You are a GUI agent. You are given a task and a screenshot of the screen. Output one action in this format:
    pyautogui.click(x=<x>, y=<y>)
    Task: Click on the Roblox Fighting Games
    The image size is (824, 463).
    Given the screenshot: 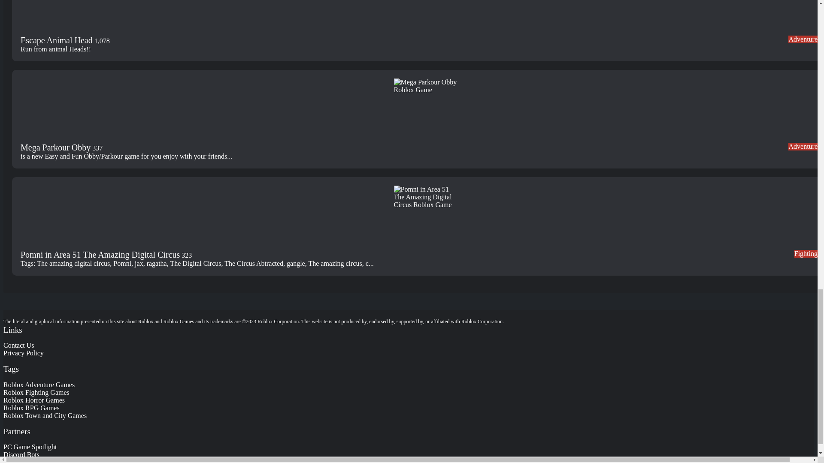 What is the action you would take?
    pyautogui.click(x=36, y=393)
    